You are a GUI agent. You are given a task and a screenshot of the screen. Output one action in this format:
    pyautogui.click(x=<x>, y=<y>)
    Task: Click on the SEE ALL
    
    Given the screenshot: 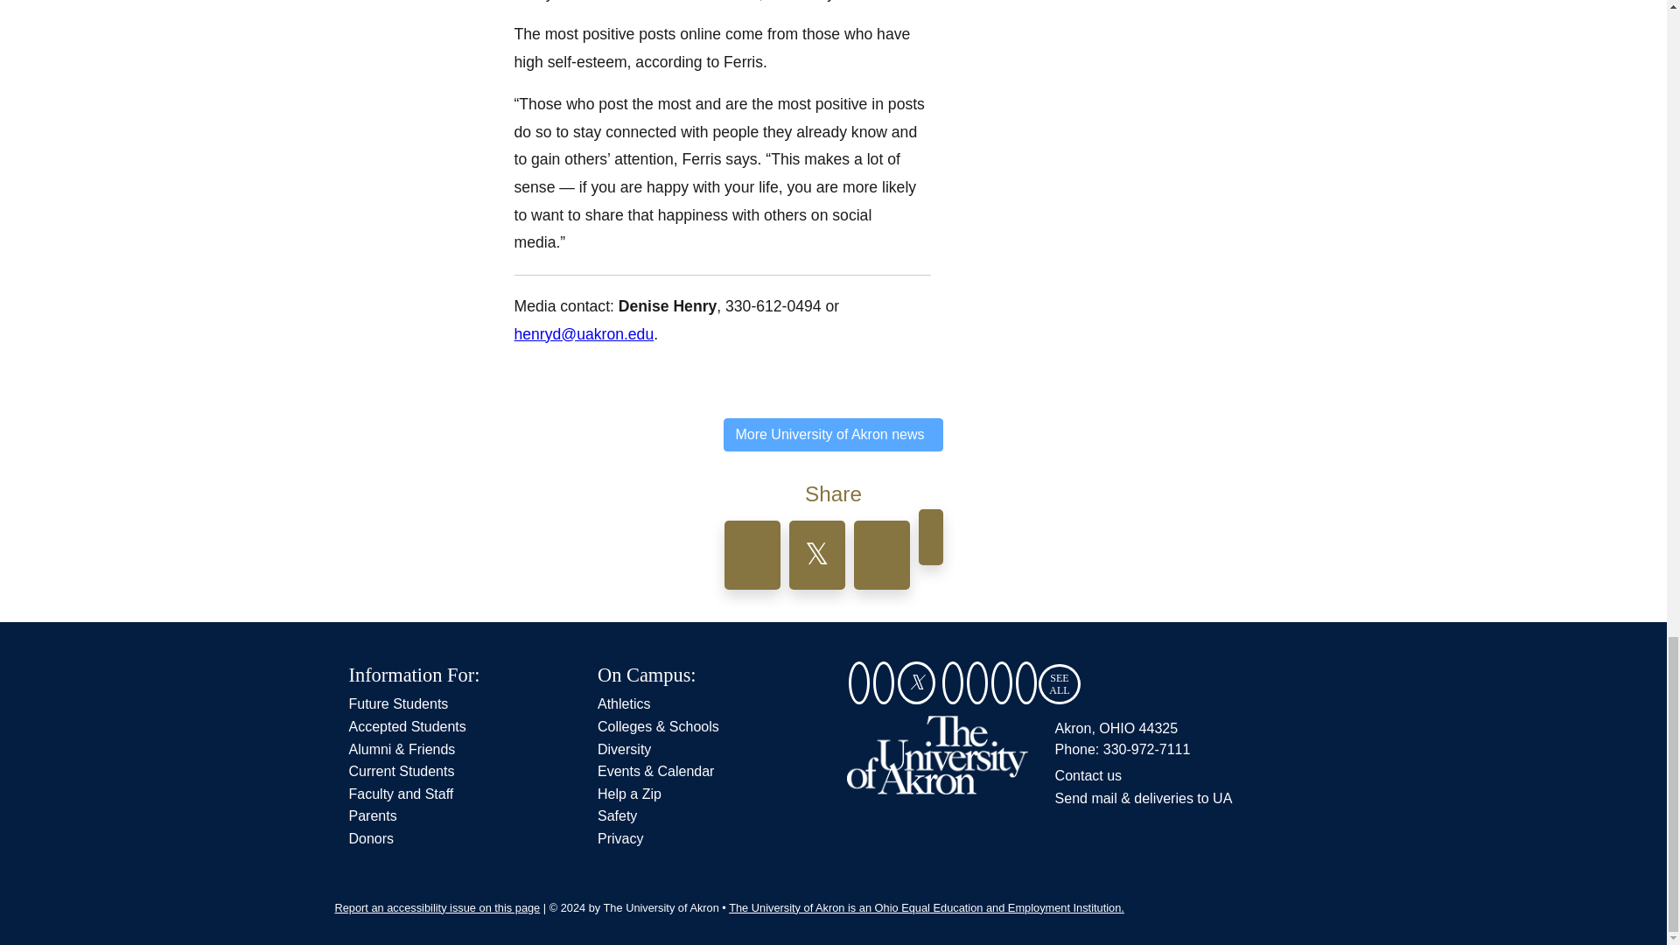 What is the action you would take?
    pyautogui.click(x=1059, y=684)
    